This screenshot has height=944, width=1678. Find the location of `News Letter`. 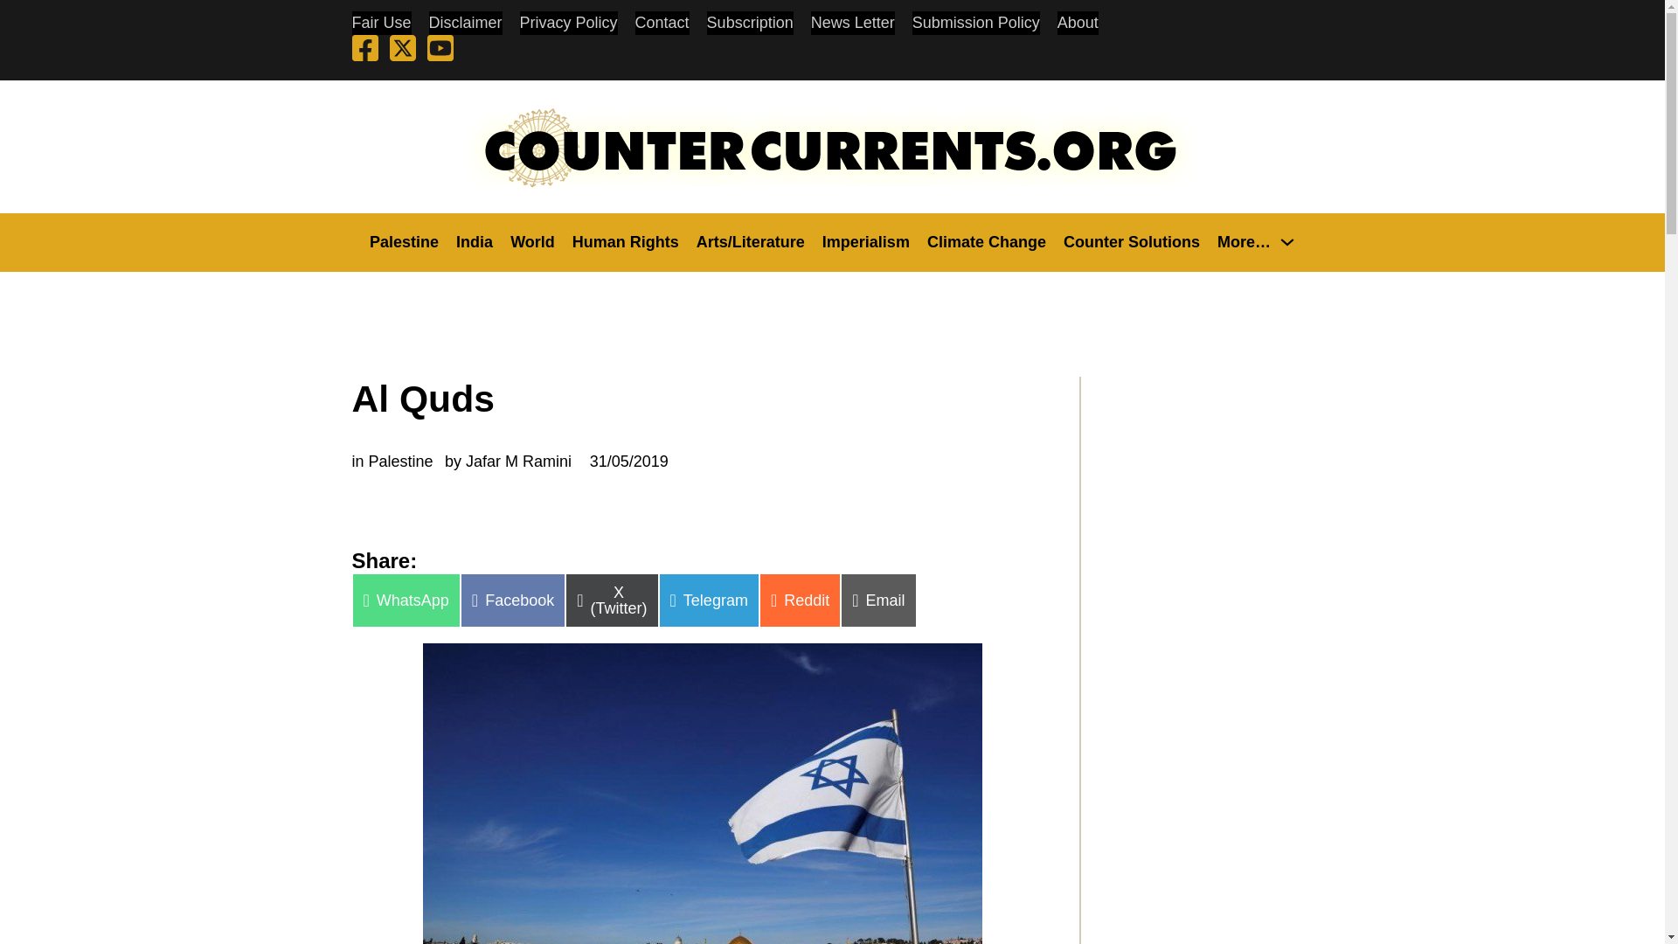

News Letter is located at coordinates (852, 23).